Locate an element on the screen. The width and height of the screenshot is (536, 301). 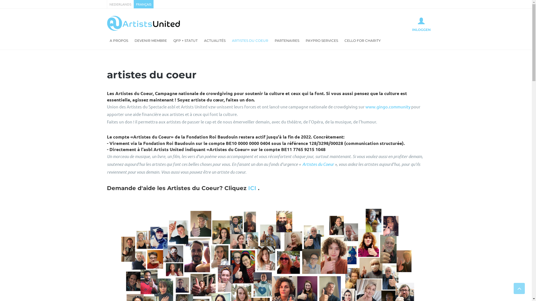
PAYPRO SERVICES is located at coordinates (322, 41).